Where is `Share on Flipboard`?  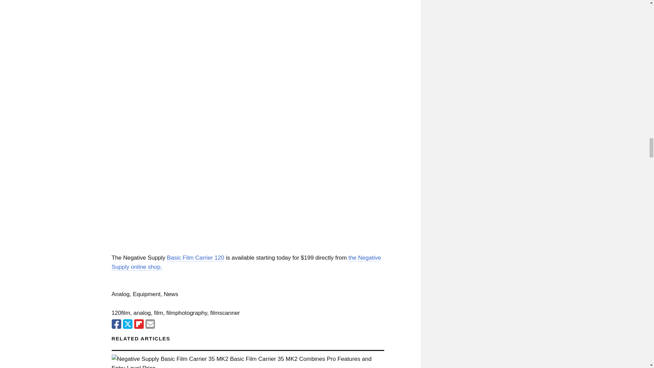
Share on Flipboard is located at coordinates (139, 324).